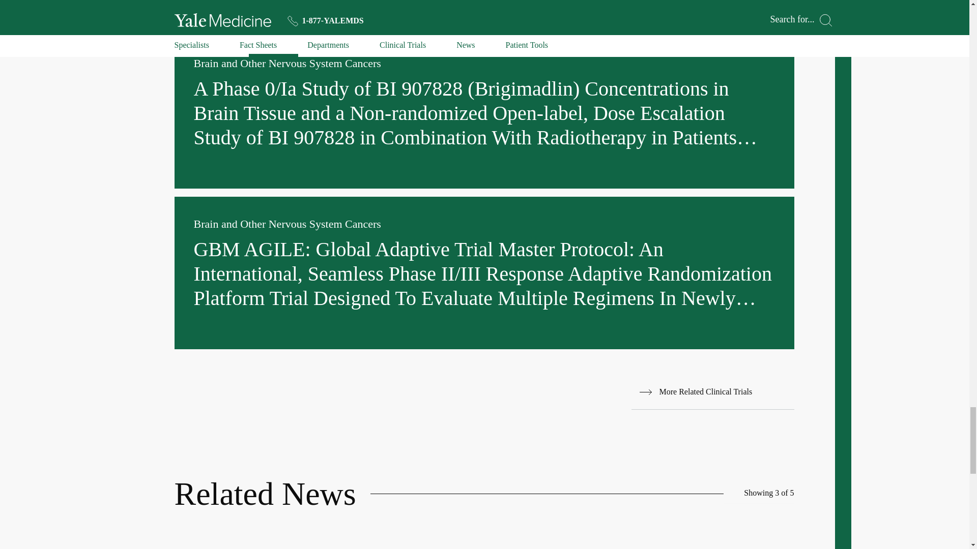 This screenshot has height=549, width=977. I want to click on More Related Clinical Trials, so click(712, 391).